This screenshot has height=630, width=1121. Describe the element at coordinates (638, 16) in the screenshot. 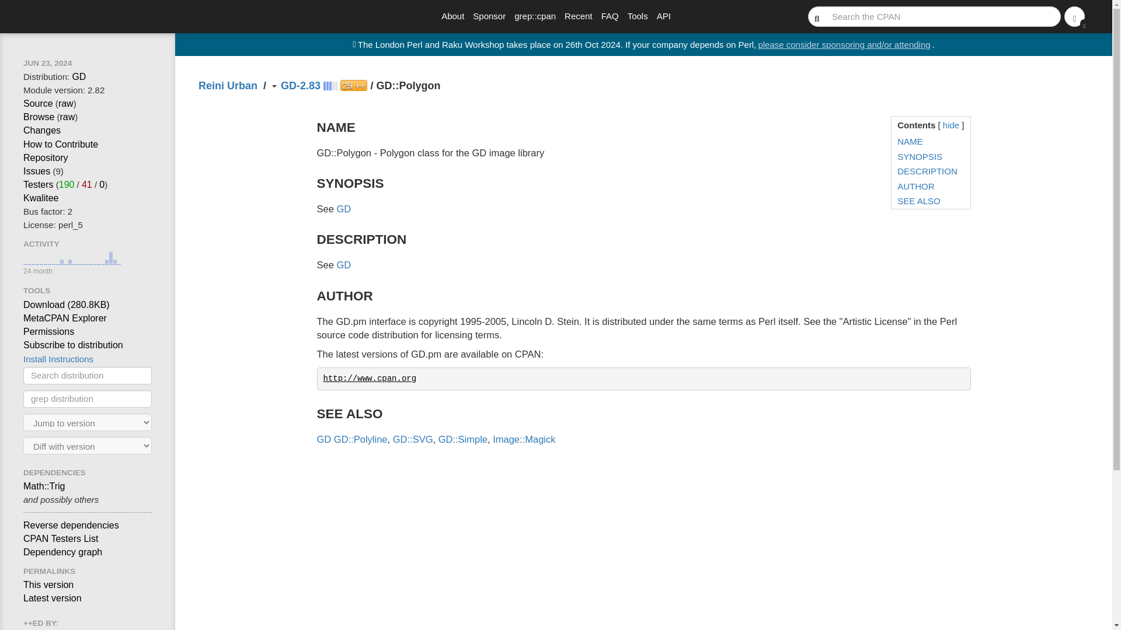

I see `Tools` at that location.